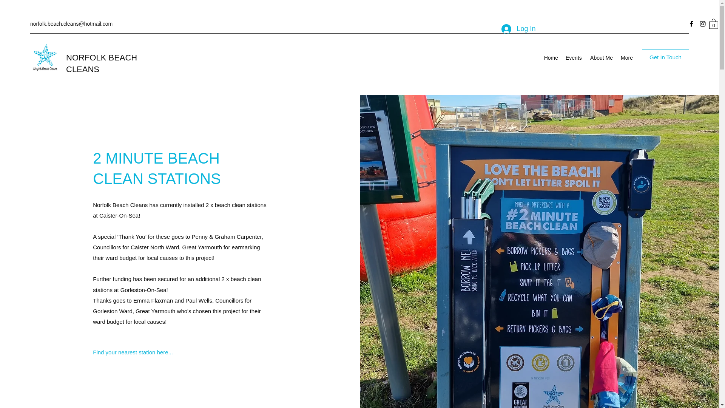 The width and height of the screenshot is (725, 408). What do you see at coordinates (665, 57) in the screenshot?
I see `Get In Touch` at bounding box center [665, 57].